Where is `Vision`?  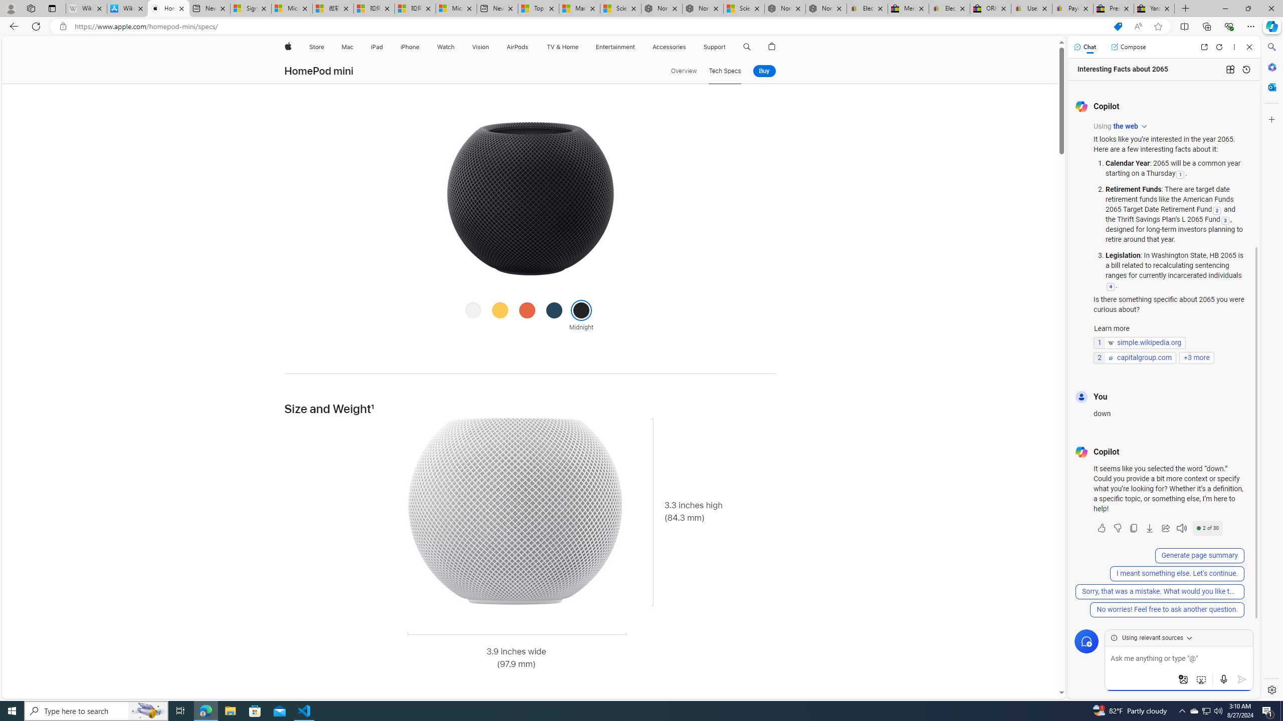
Vision is located at coordinates (481, 47).